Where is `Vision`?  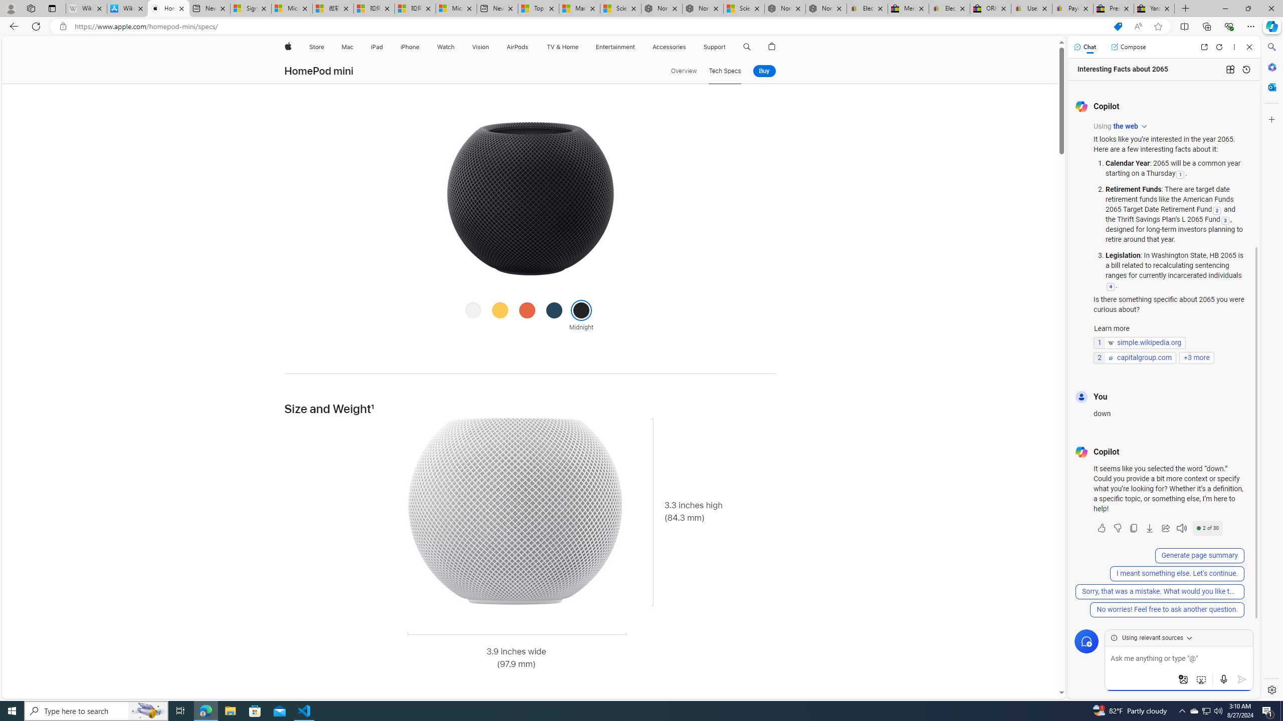
Vision is located at coordinates (481, 47).